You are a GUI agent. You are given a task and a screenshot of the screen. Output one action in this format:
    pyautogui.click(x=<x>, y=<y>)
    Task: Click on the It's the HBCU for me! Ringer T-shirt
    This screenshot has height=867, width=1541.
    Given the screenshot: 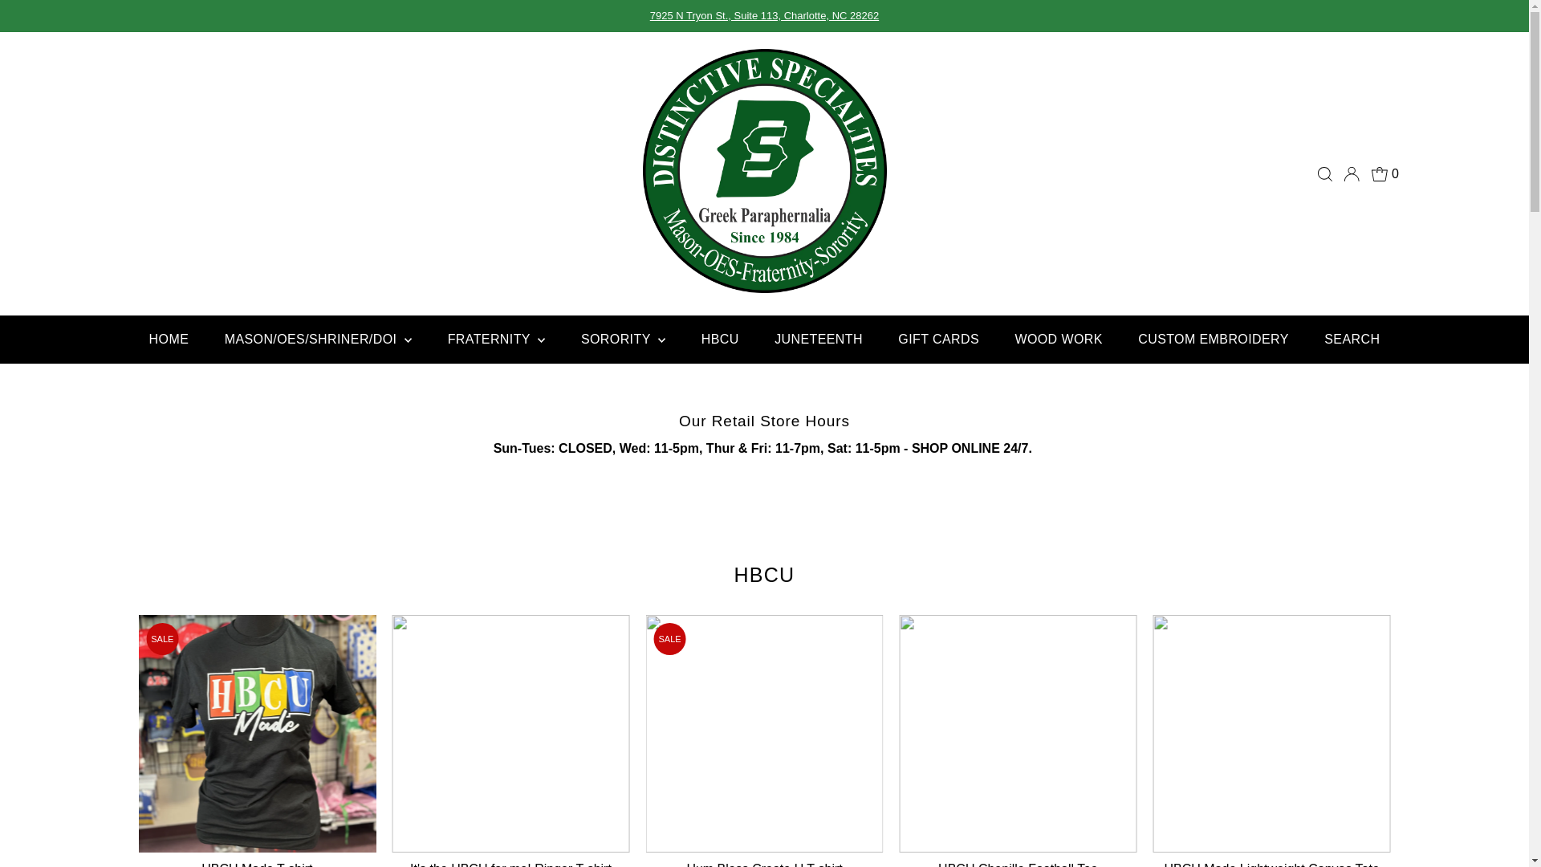 What is the action you would take?
    pyautogui.click(x=510, y=733)
    